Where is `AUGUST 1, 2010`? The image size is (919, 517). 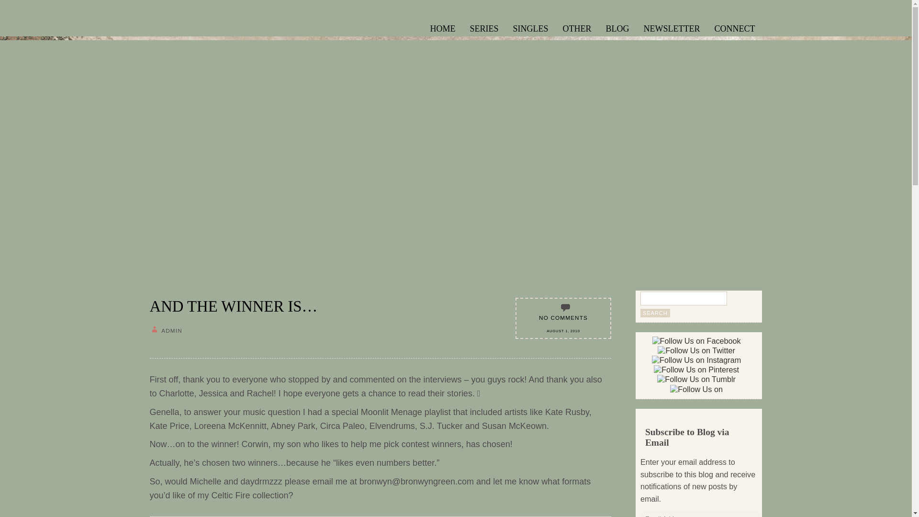 AUGUST 1, 2010 is located at coordinates (563, 330).